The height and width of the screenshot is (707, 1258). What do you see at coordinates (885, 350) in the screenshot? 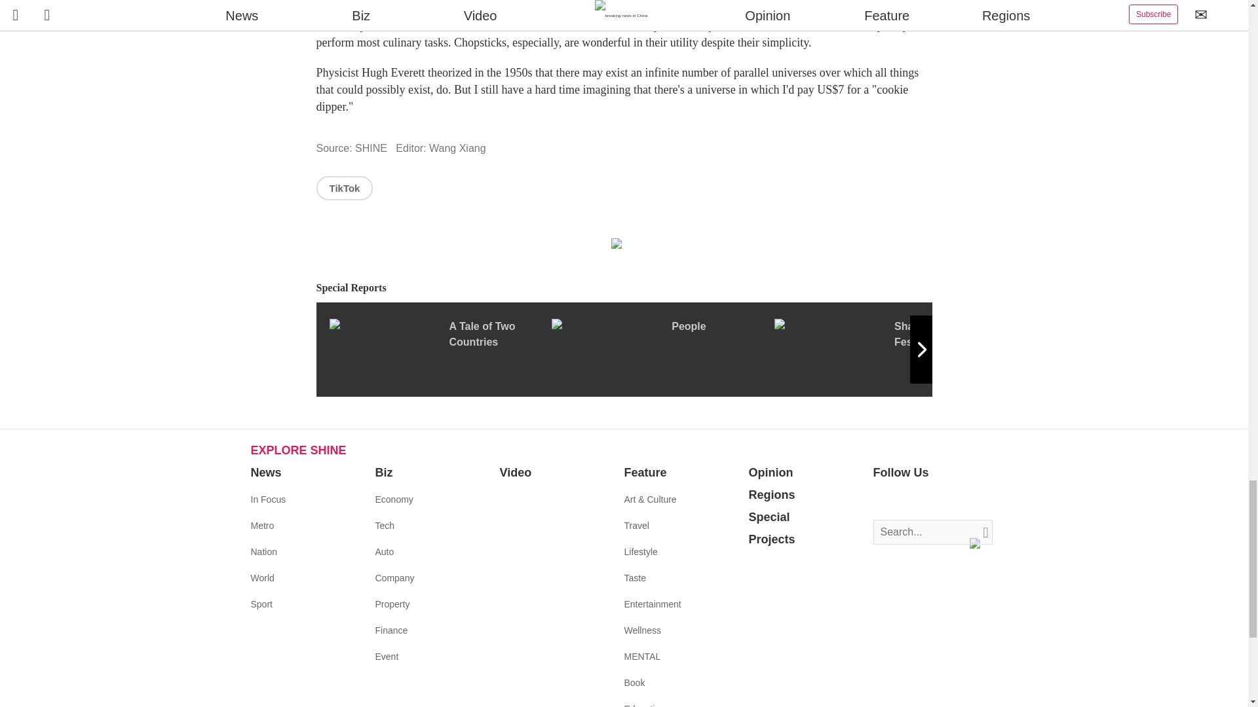
I see `Shanghai Tourism Festival` at bounding box center [885, 350].